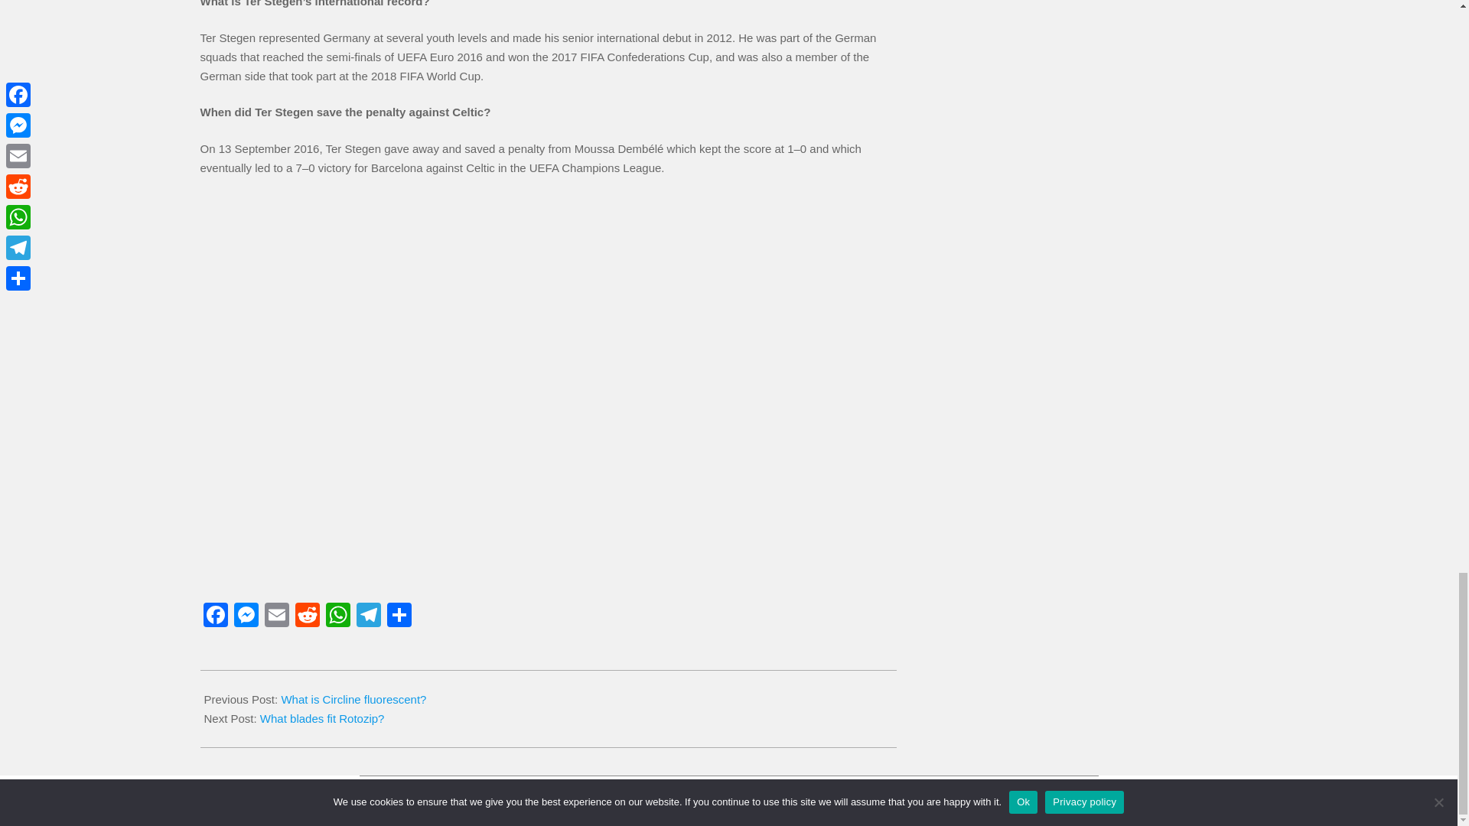  Describe the element at coordinates (711, 797) in the screenshot. I see `Hoot Porto` at that location.